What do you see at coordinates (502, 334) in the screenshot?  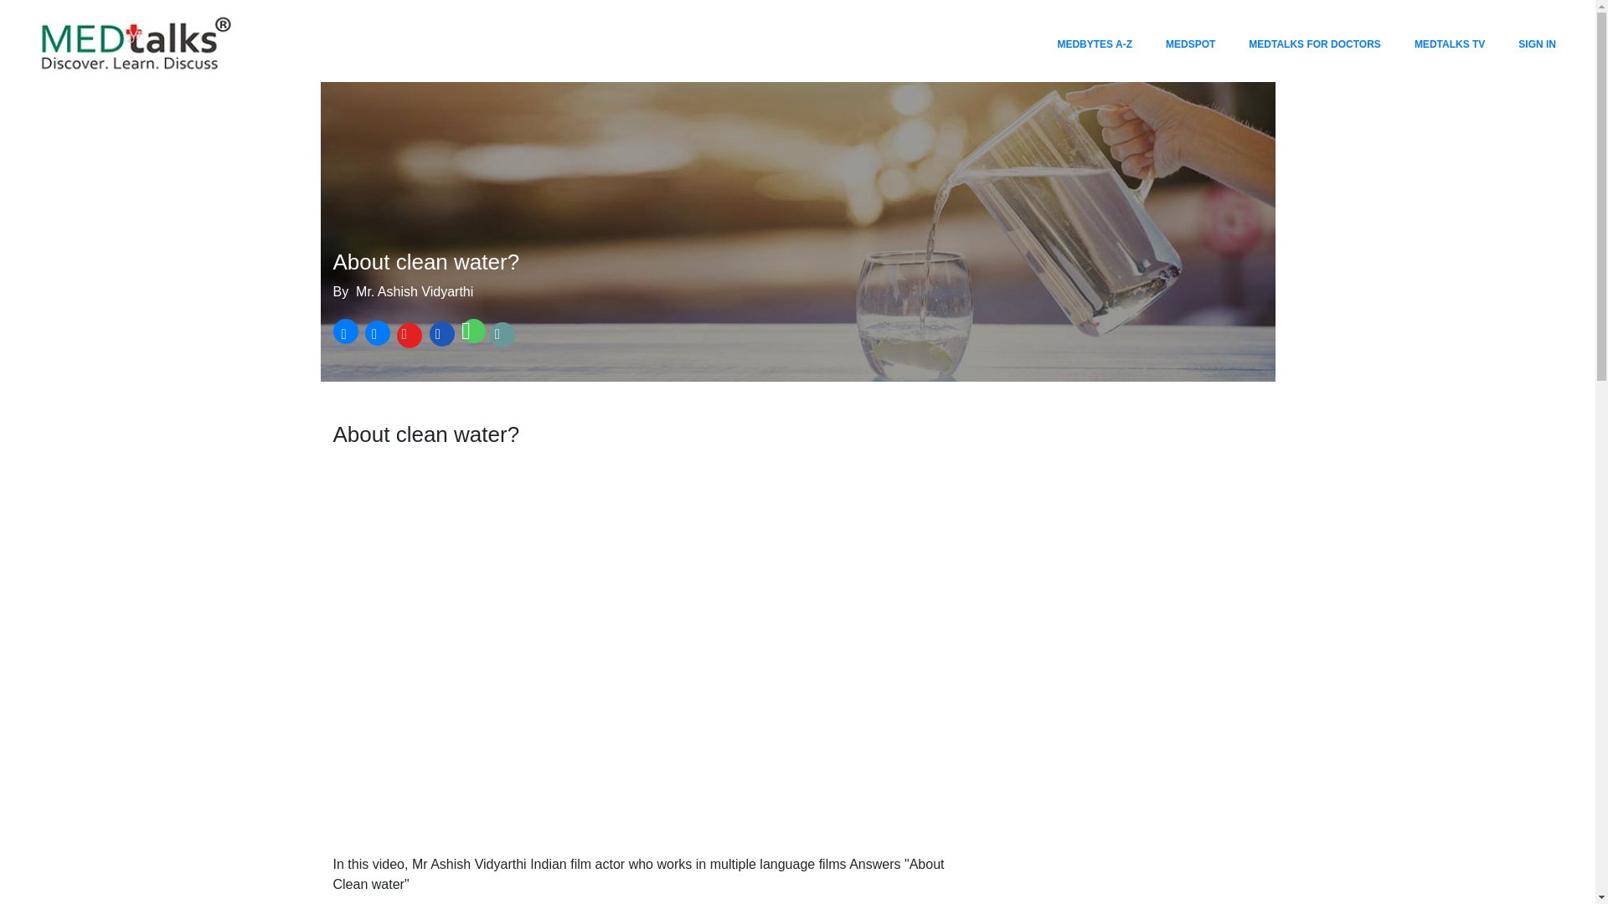 I see `share on Reddit` at bounding box center [502, 334].